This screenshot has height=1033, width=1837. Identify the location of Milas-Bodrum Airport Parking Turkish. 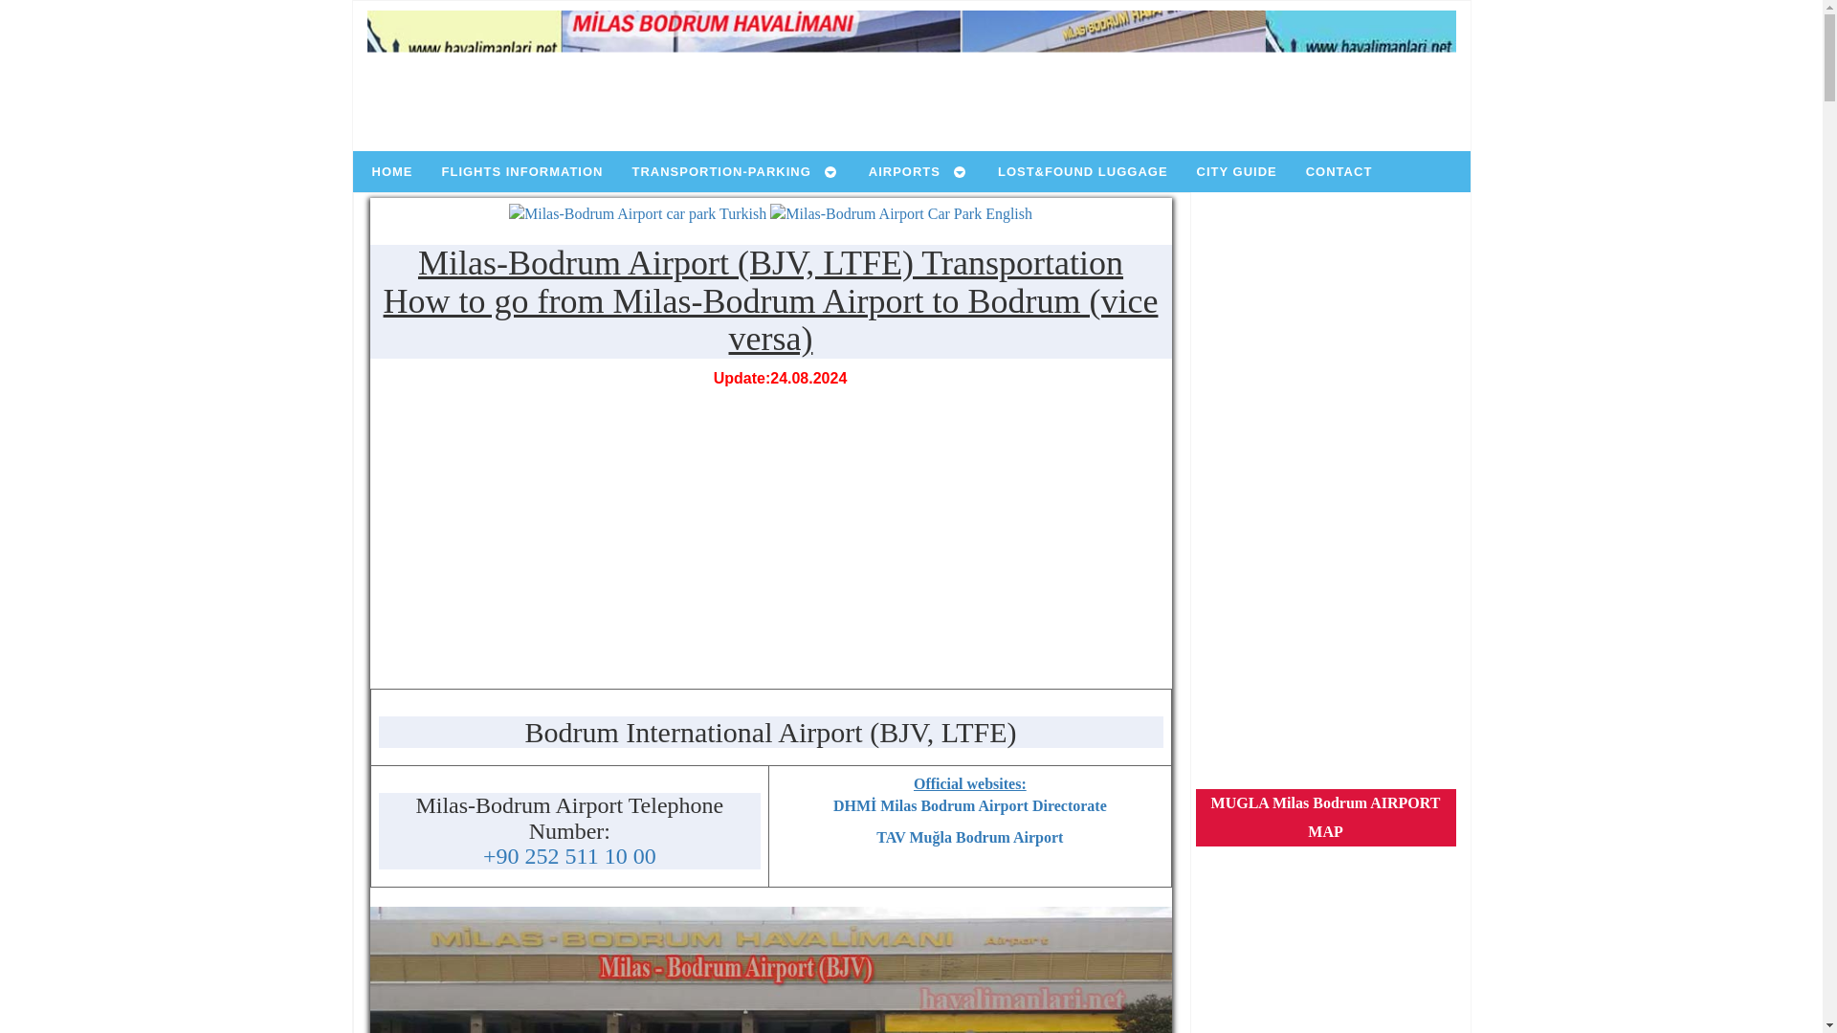
(637, 214).